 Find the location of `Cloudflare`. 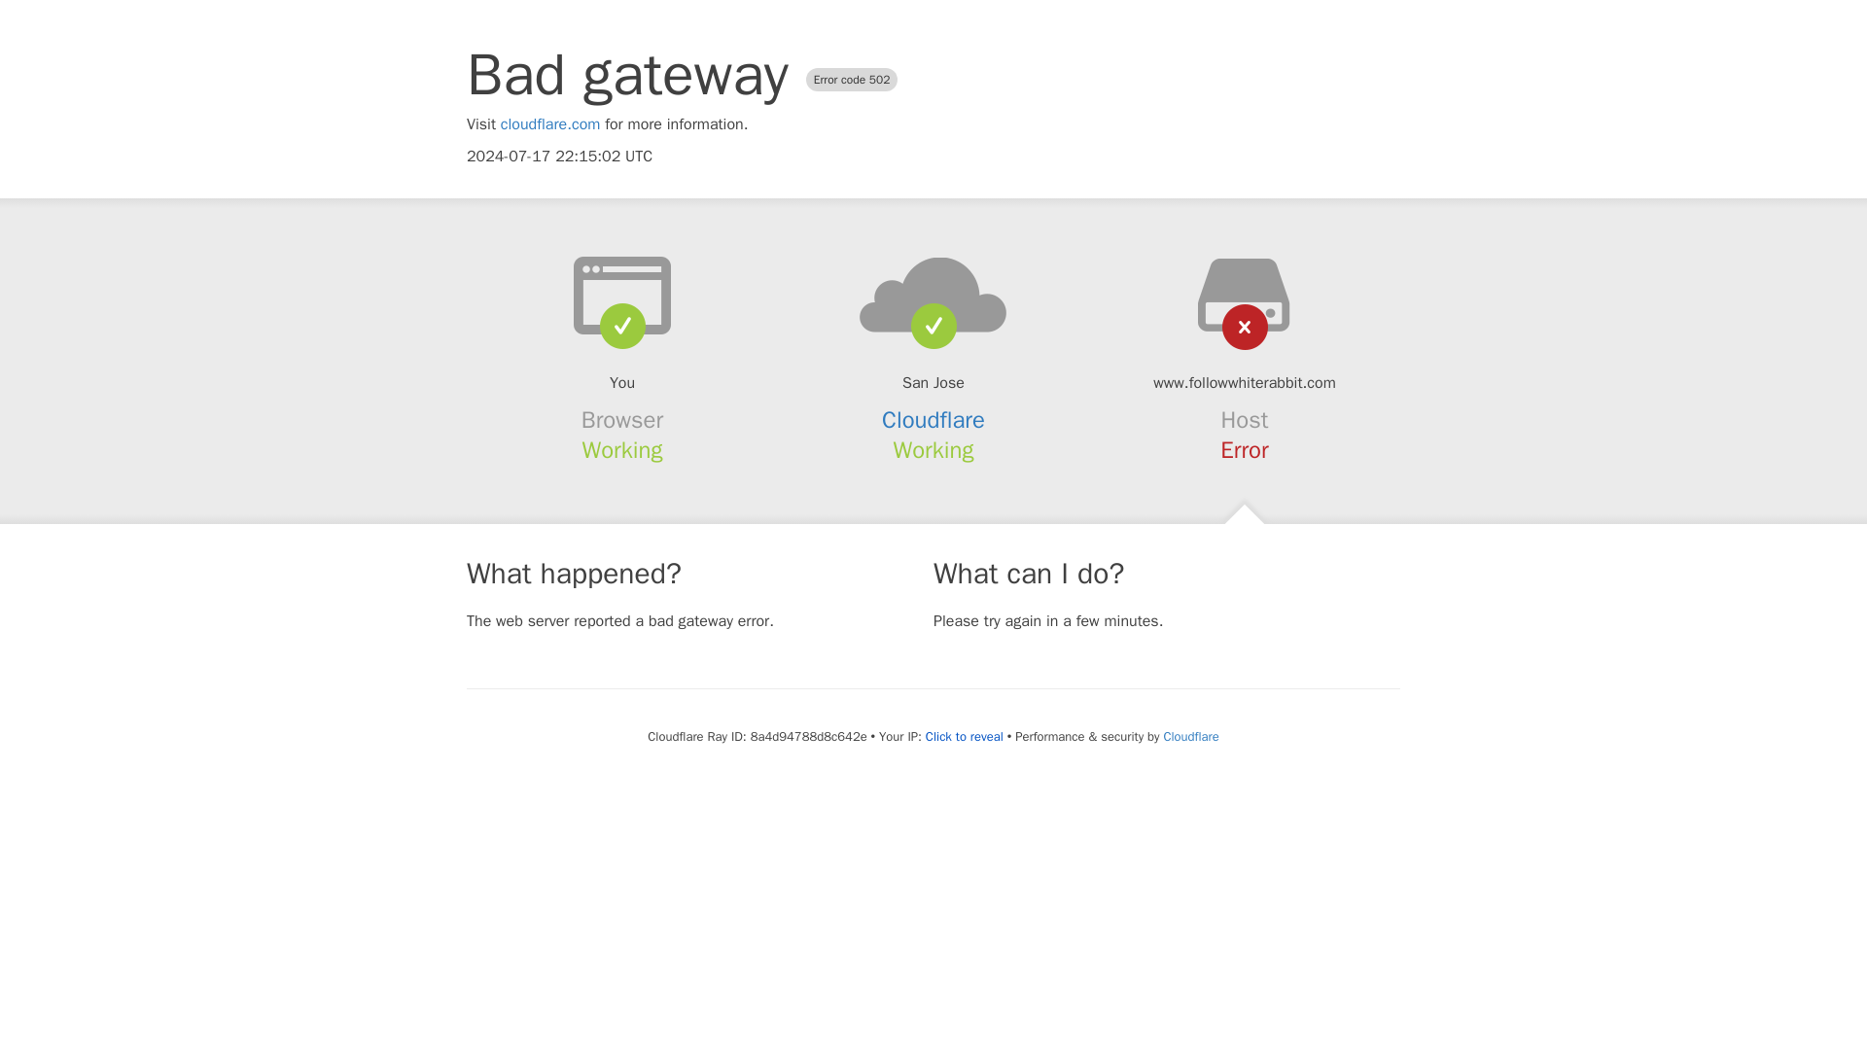

Cloudflare is located at coordinates (1190, 736).